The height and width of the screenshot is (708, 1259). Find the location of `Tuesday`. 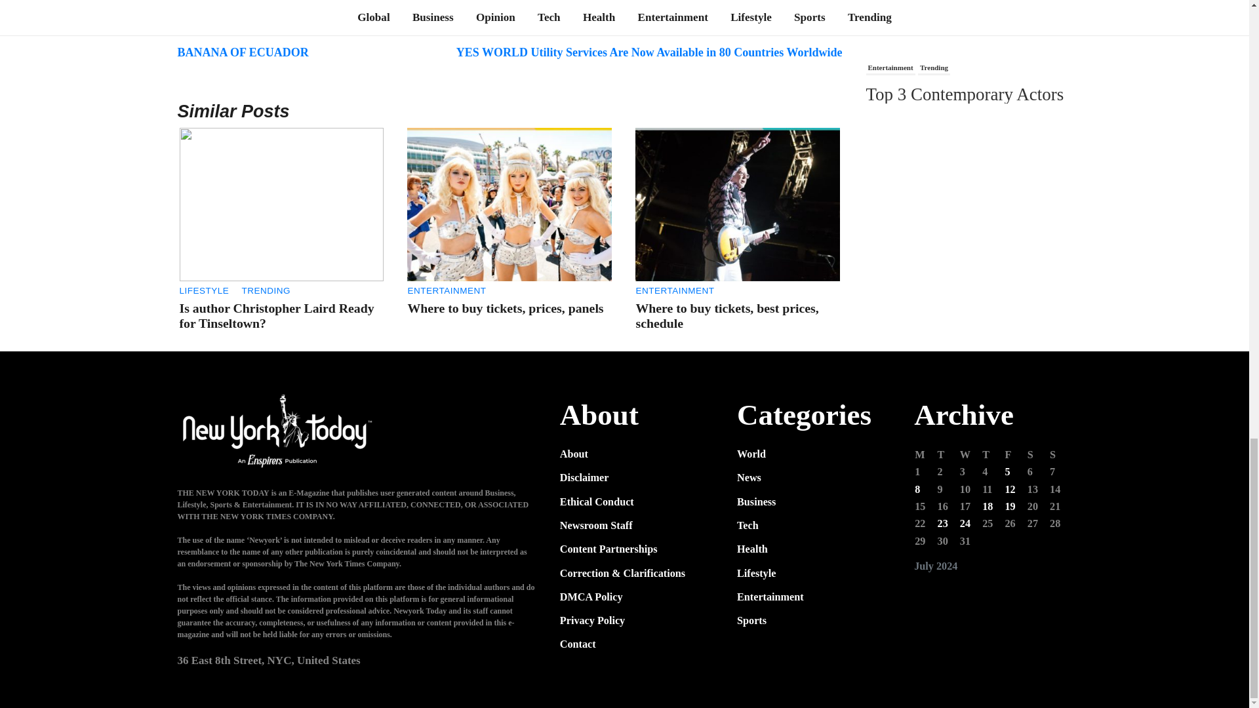

Tuesday is located at coordinates (948, 455).